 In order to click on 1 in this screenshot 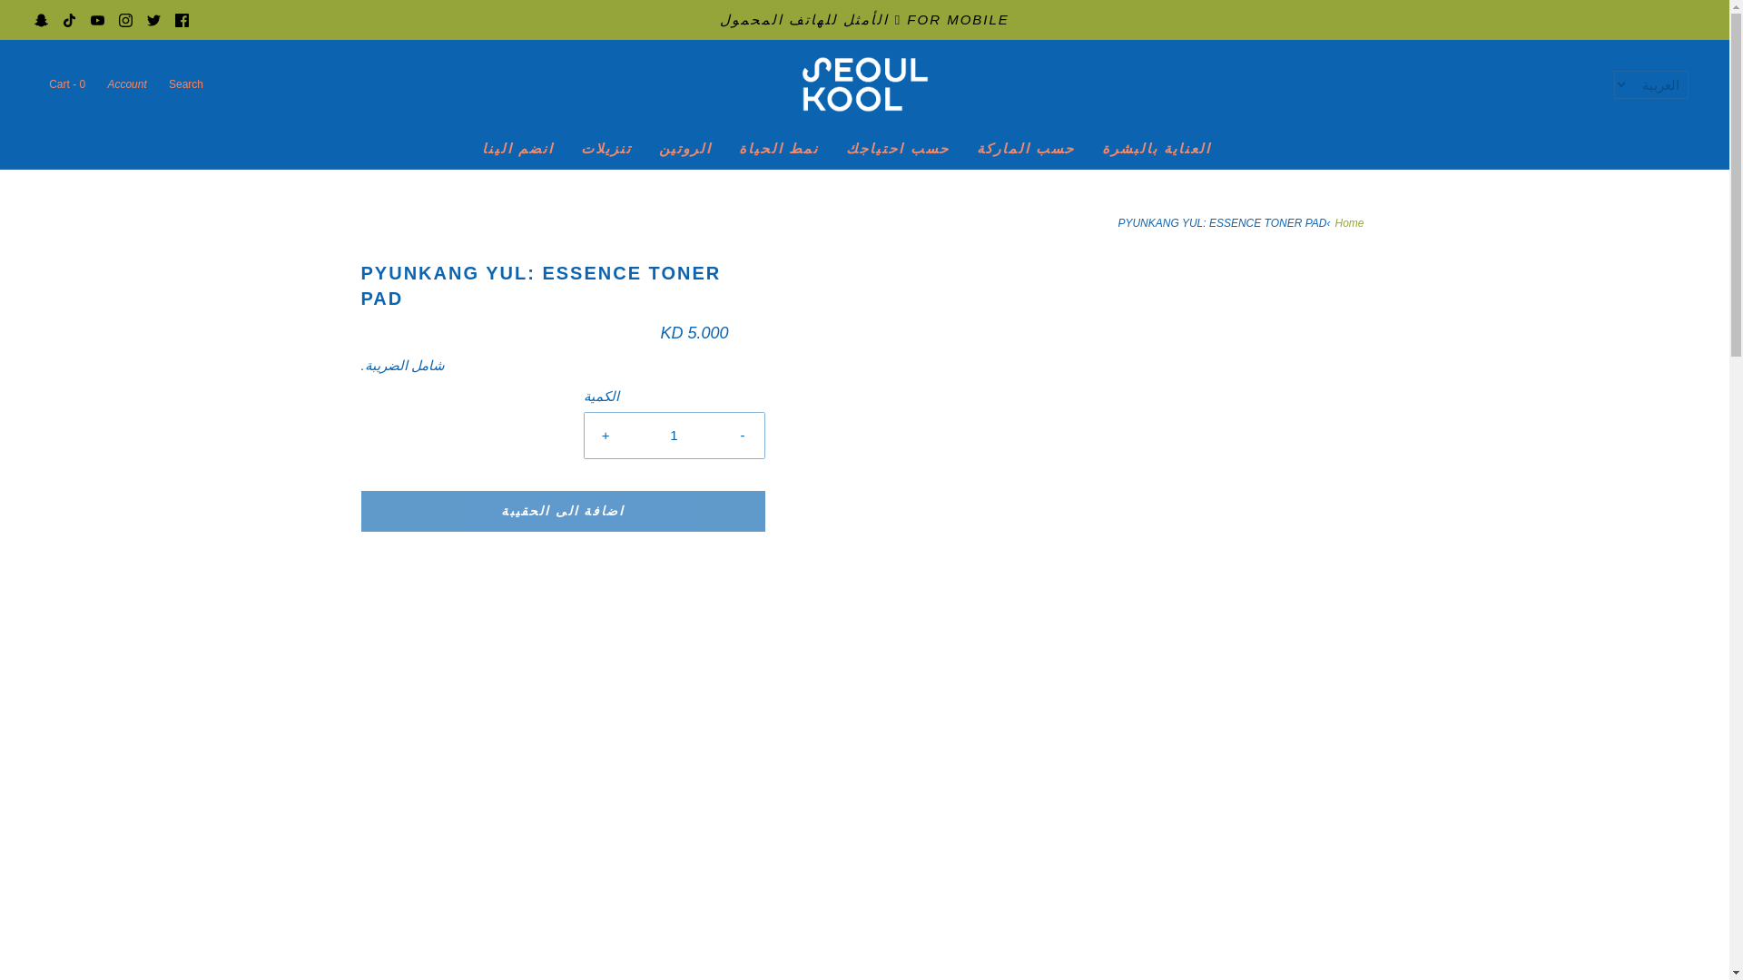, I will do `click(674, 436)`.